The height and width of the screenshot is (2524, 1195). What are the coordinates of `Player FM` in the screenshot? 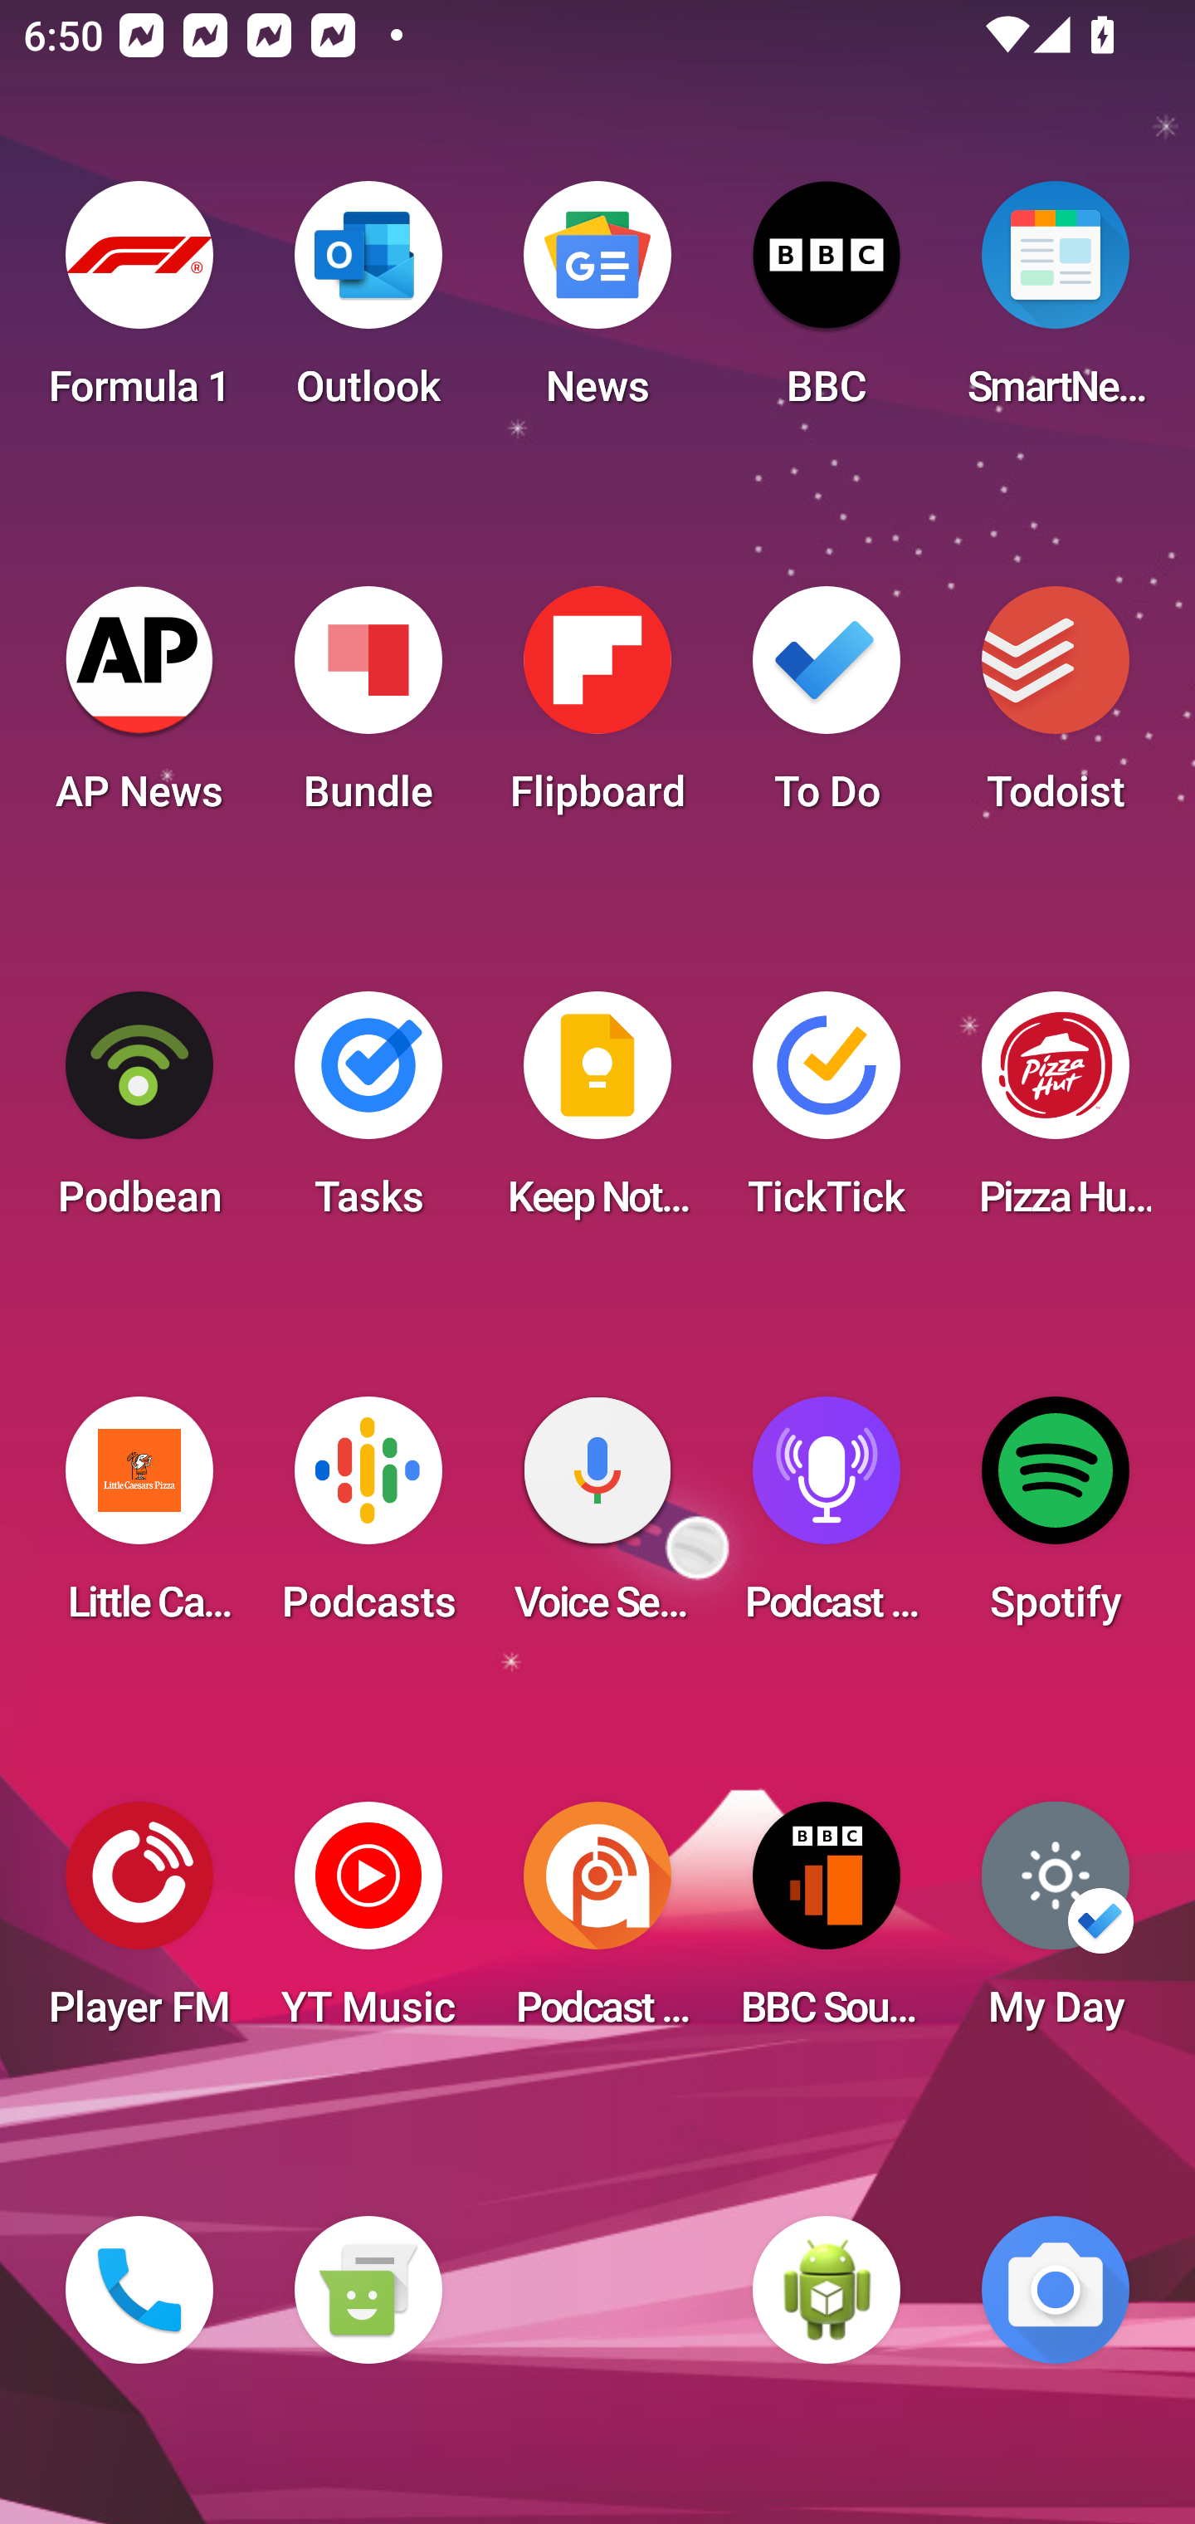 It's located at (139, 1925).